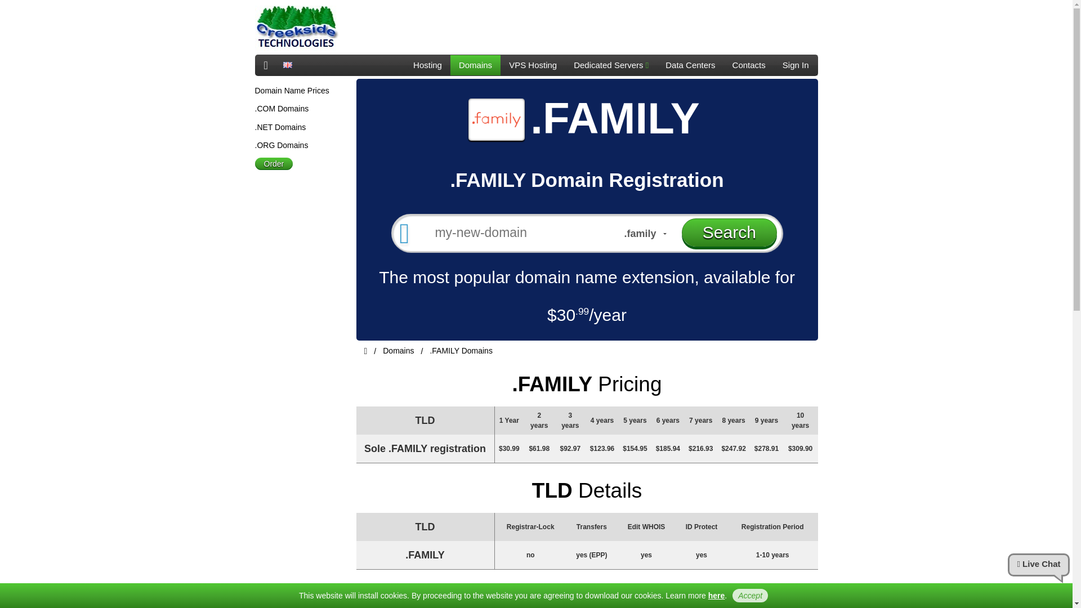  I want to click on Hosting, so click(427, 65).